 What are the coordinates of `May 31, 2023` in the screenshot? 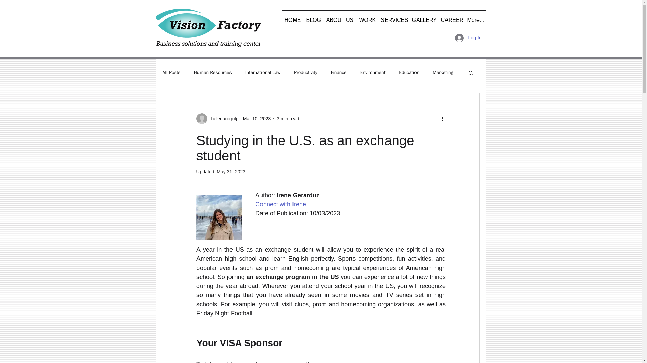 It's located at (231, 172).